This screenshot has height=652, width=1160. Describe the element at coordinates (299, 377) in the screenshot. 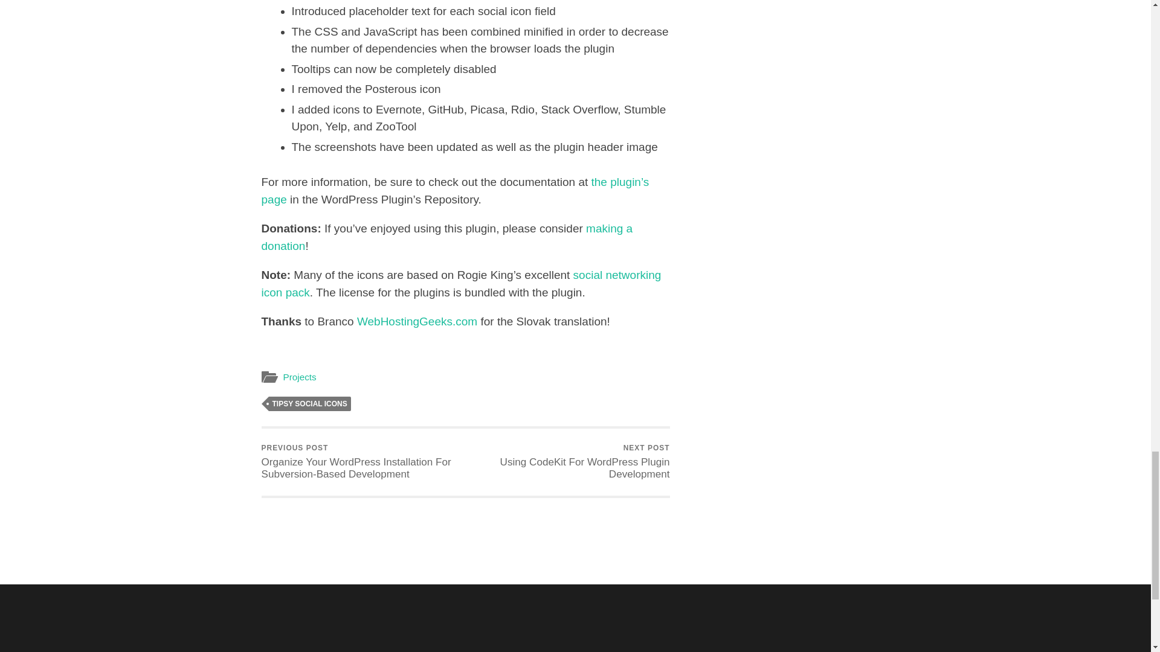

I see `Projects` at that location.